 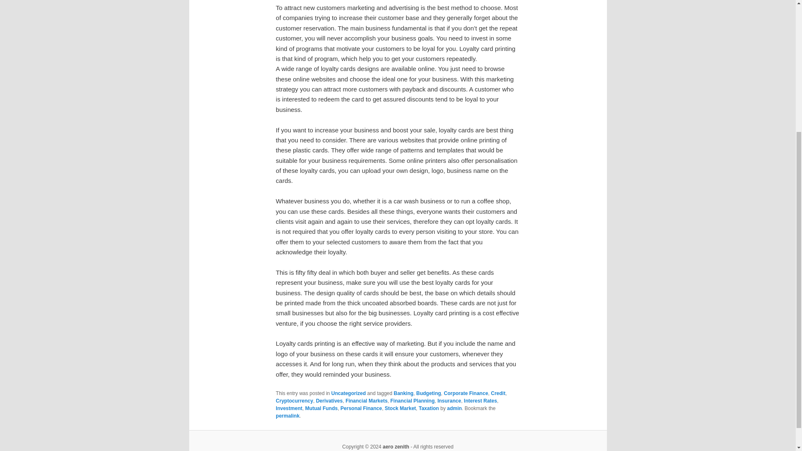 What do you see at coordinates (400, 408) in the screenshot?
I see `Stock Market` at bounding box center [400, 408].